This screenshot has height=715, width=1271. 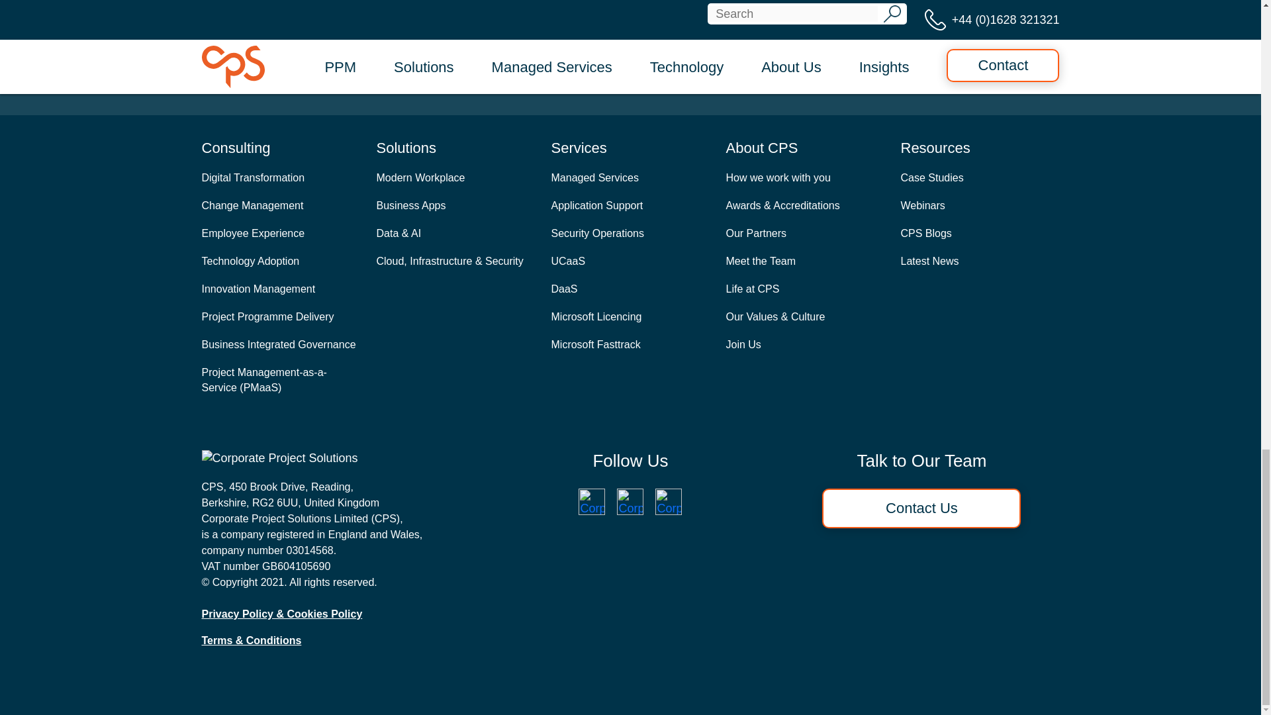 I want to click on Application Support, so click(x=596, y=205).